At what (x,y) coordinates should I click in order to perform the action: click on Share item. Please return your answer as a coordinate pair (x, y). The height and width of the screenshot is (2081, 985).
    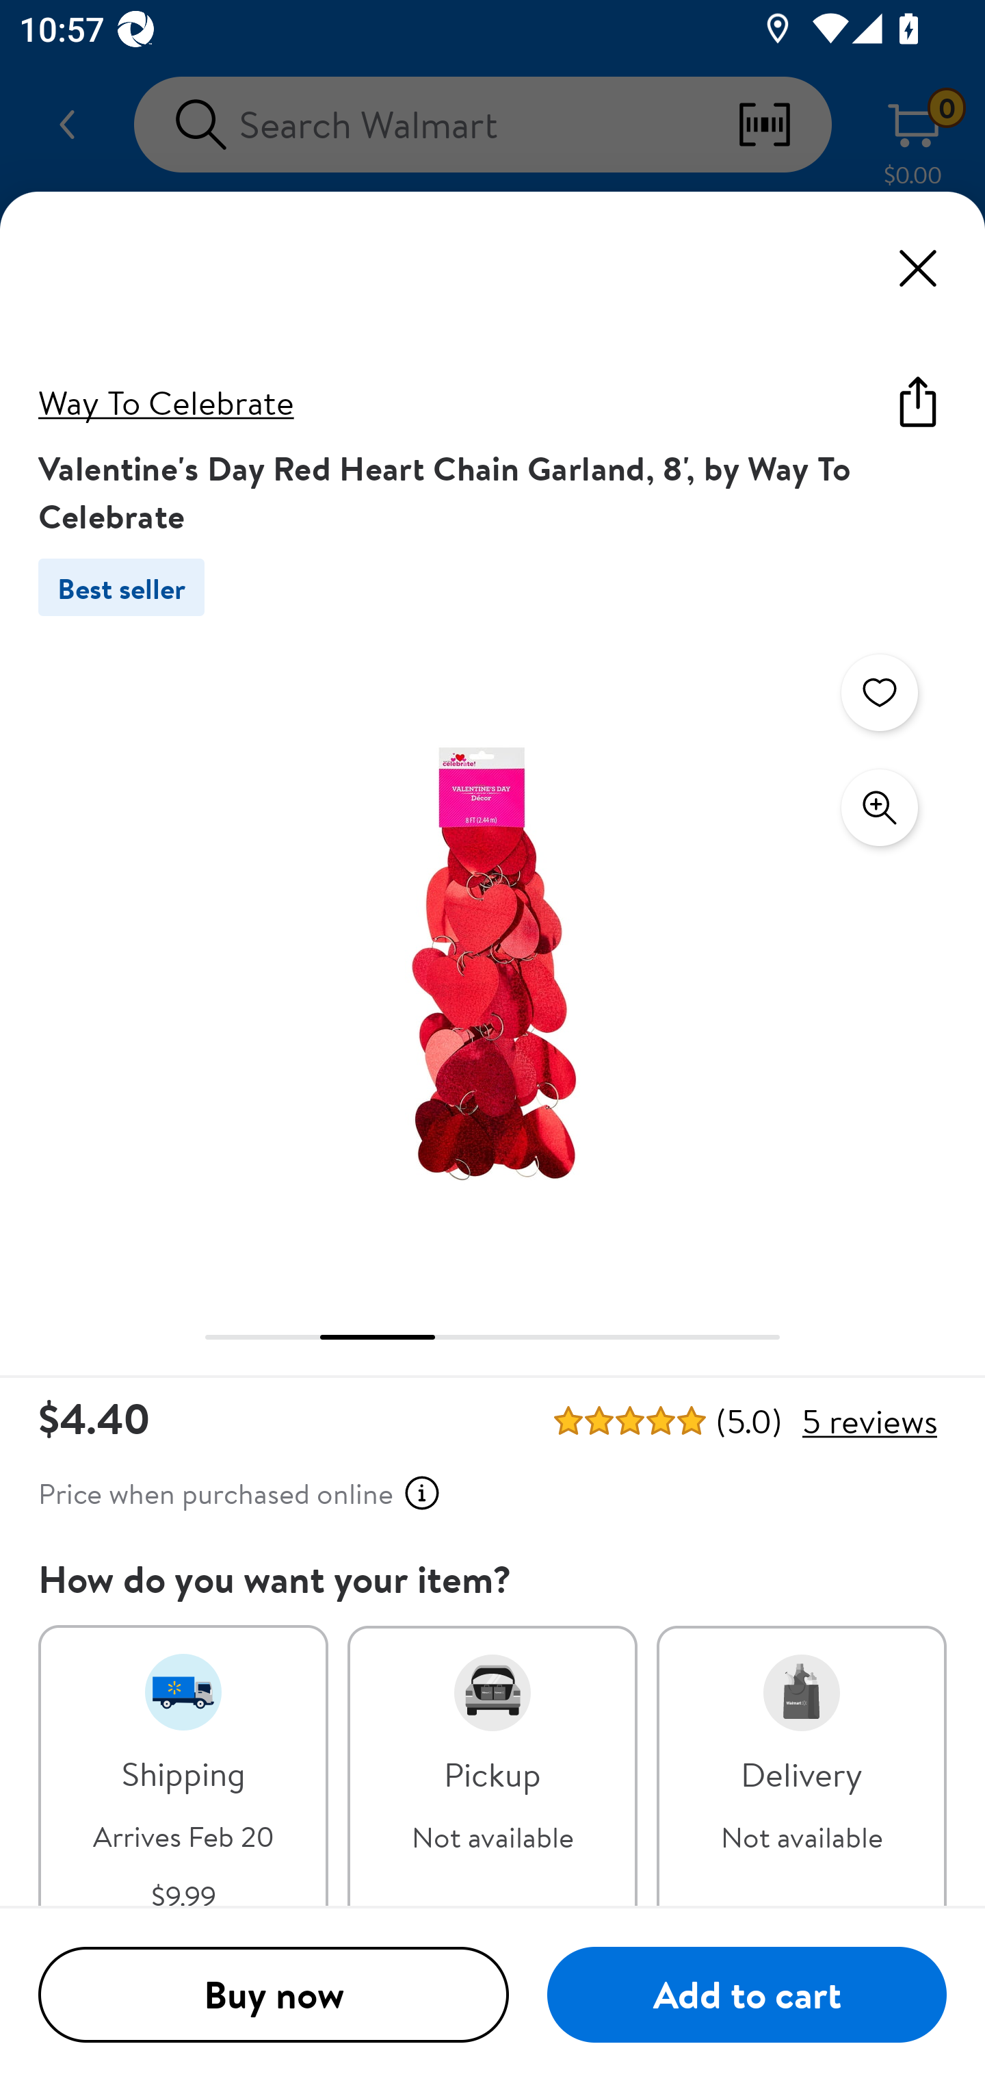
    Looking at the image, I should click on (918, 401).